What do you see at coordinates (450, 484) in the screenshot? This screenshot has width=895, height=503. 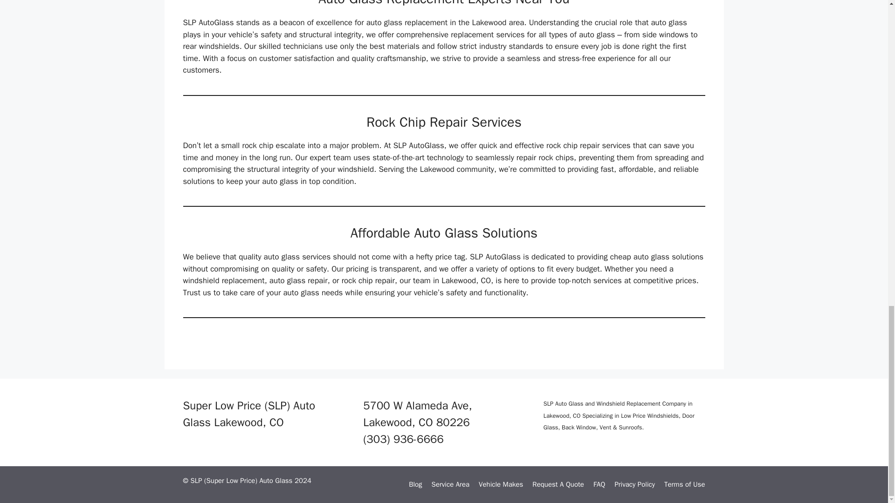 I see `Service Area` at bounding box center [450, 484].